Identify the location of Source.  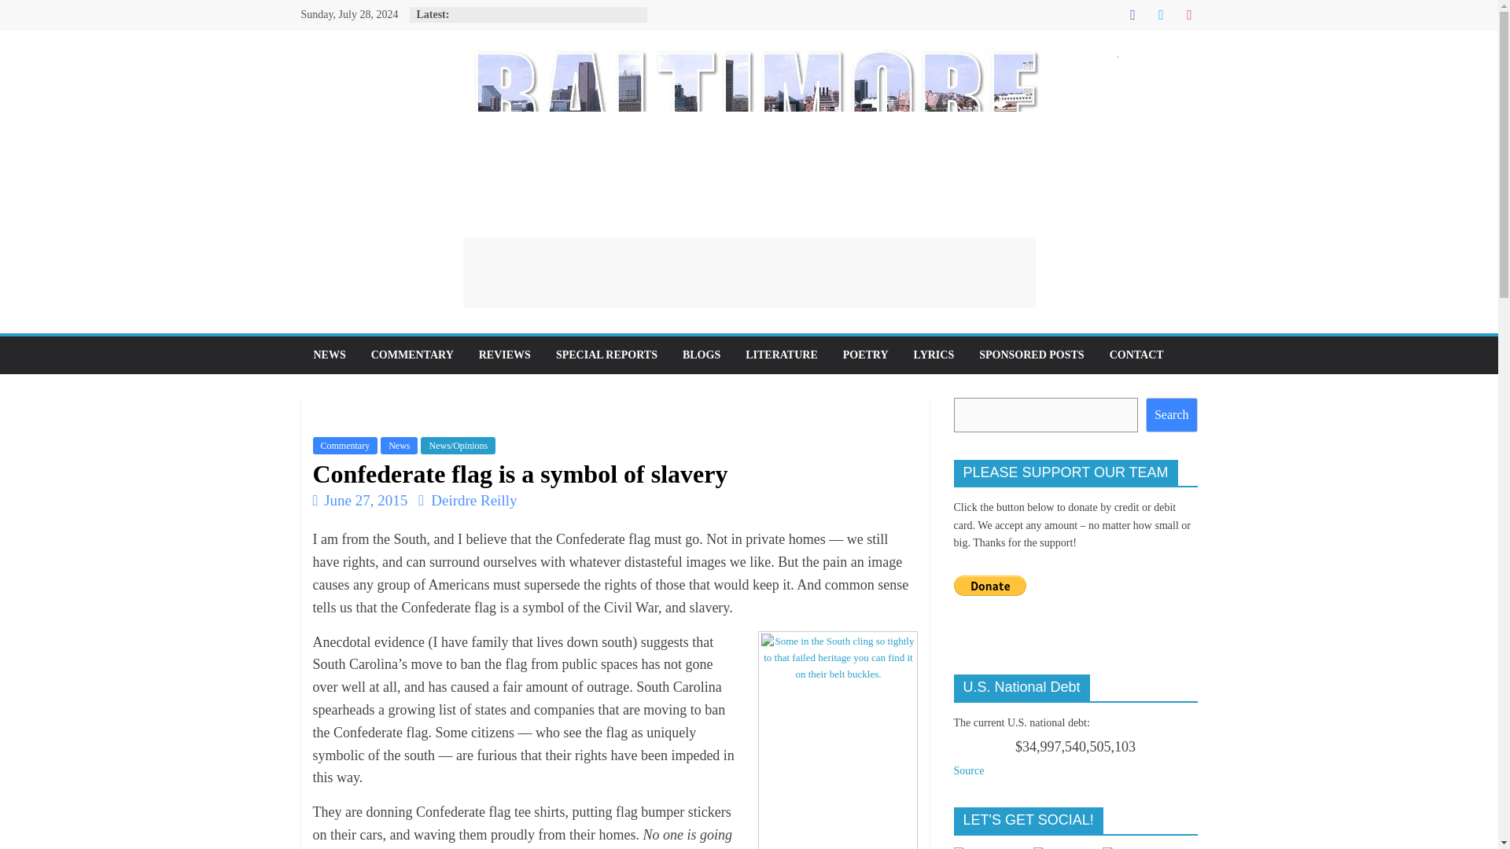
(968, 770).